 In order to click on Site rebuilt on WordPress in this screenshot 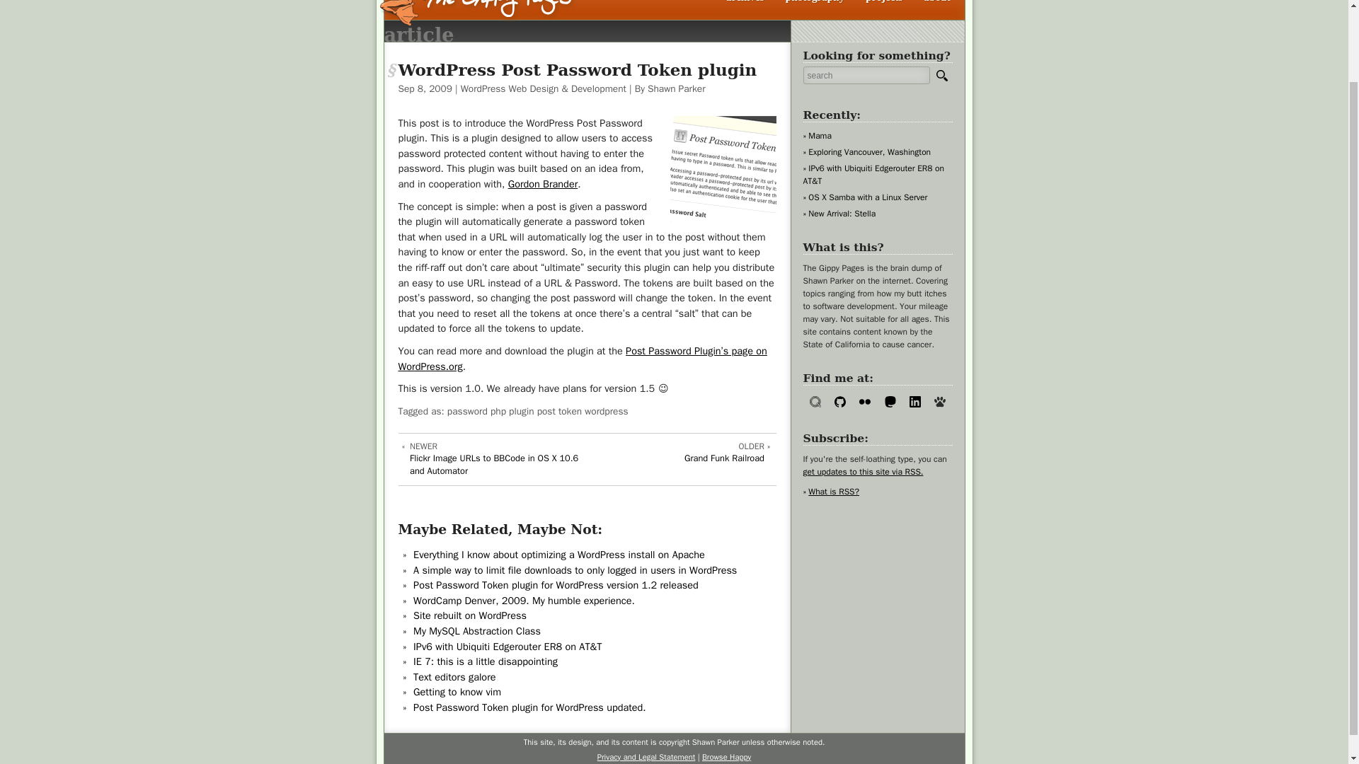, I will do `click(470, 615)`.